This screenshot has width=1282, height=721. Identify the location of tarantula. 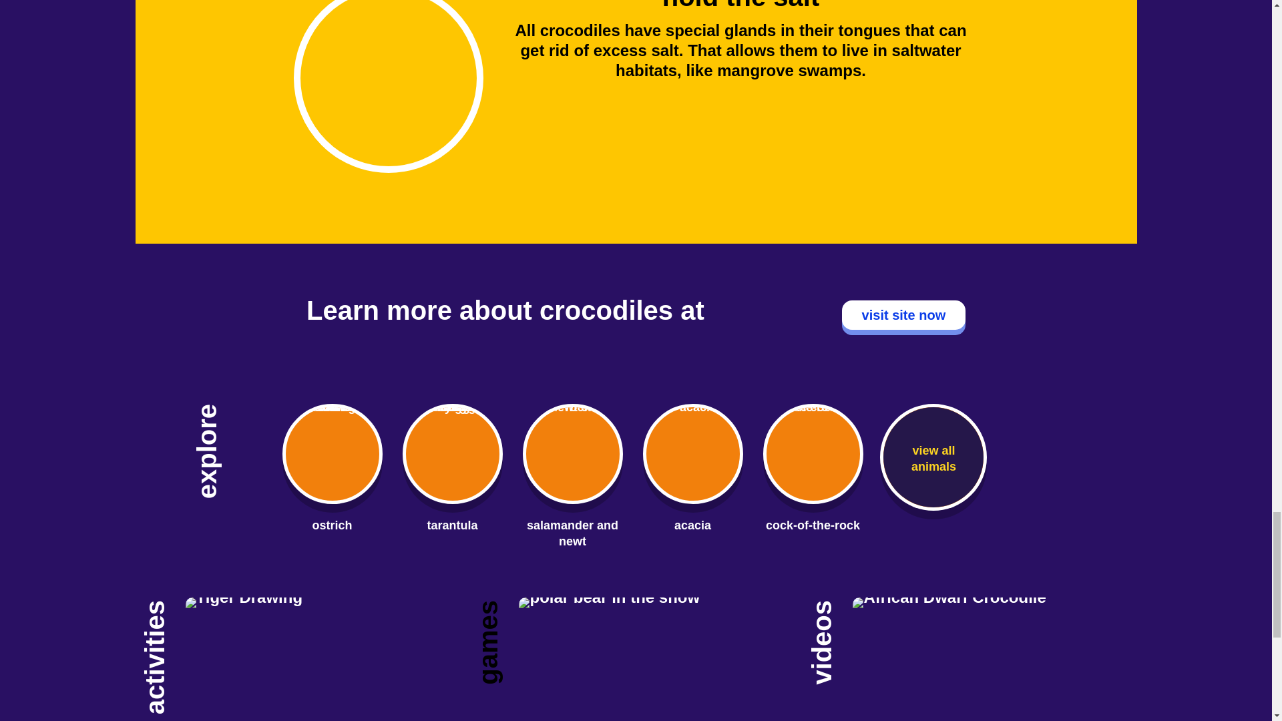
(451, 525).